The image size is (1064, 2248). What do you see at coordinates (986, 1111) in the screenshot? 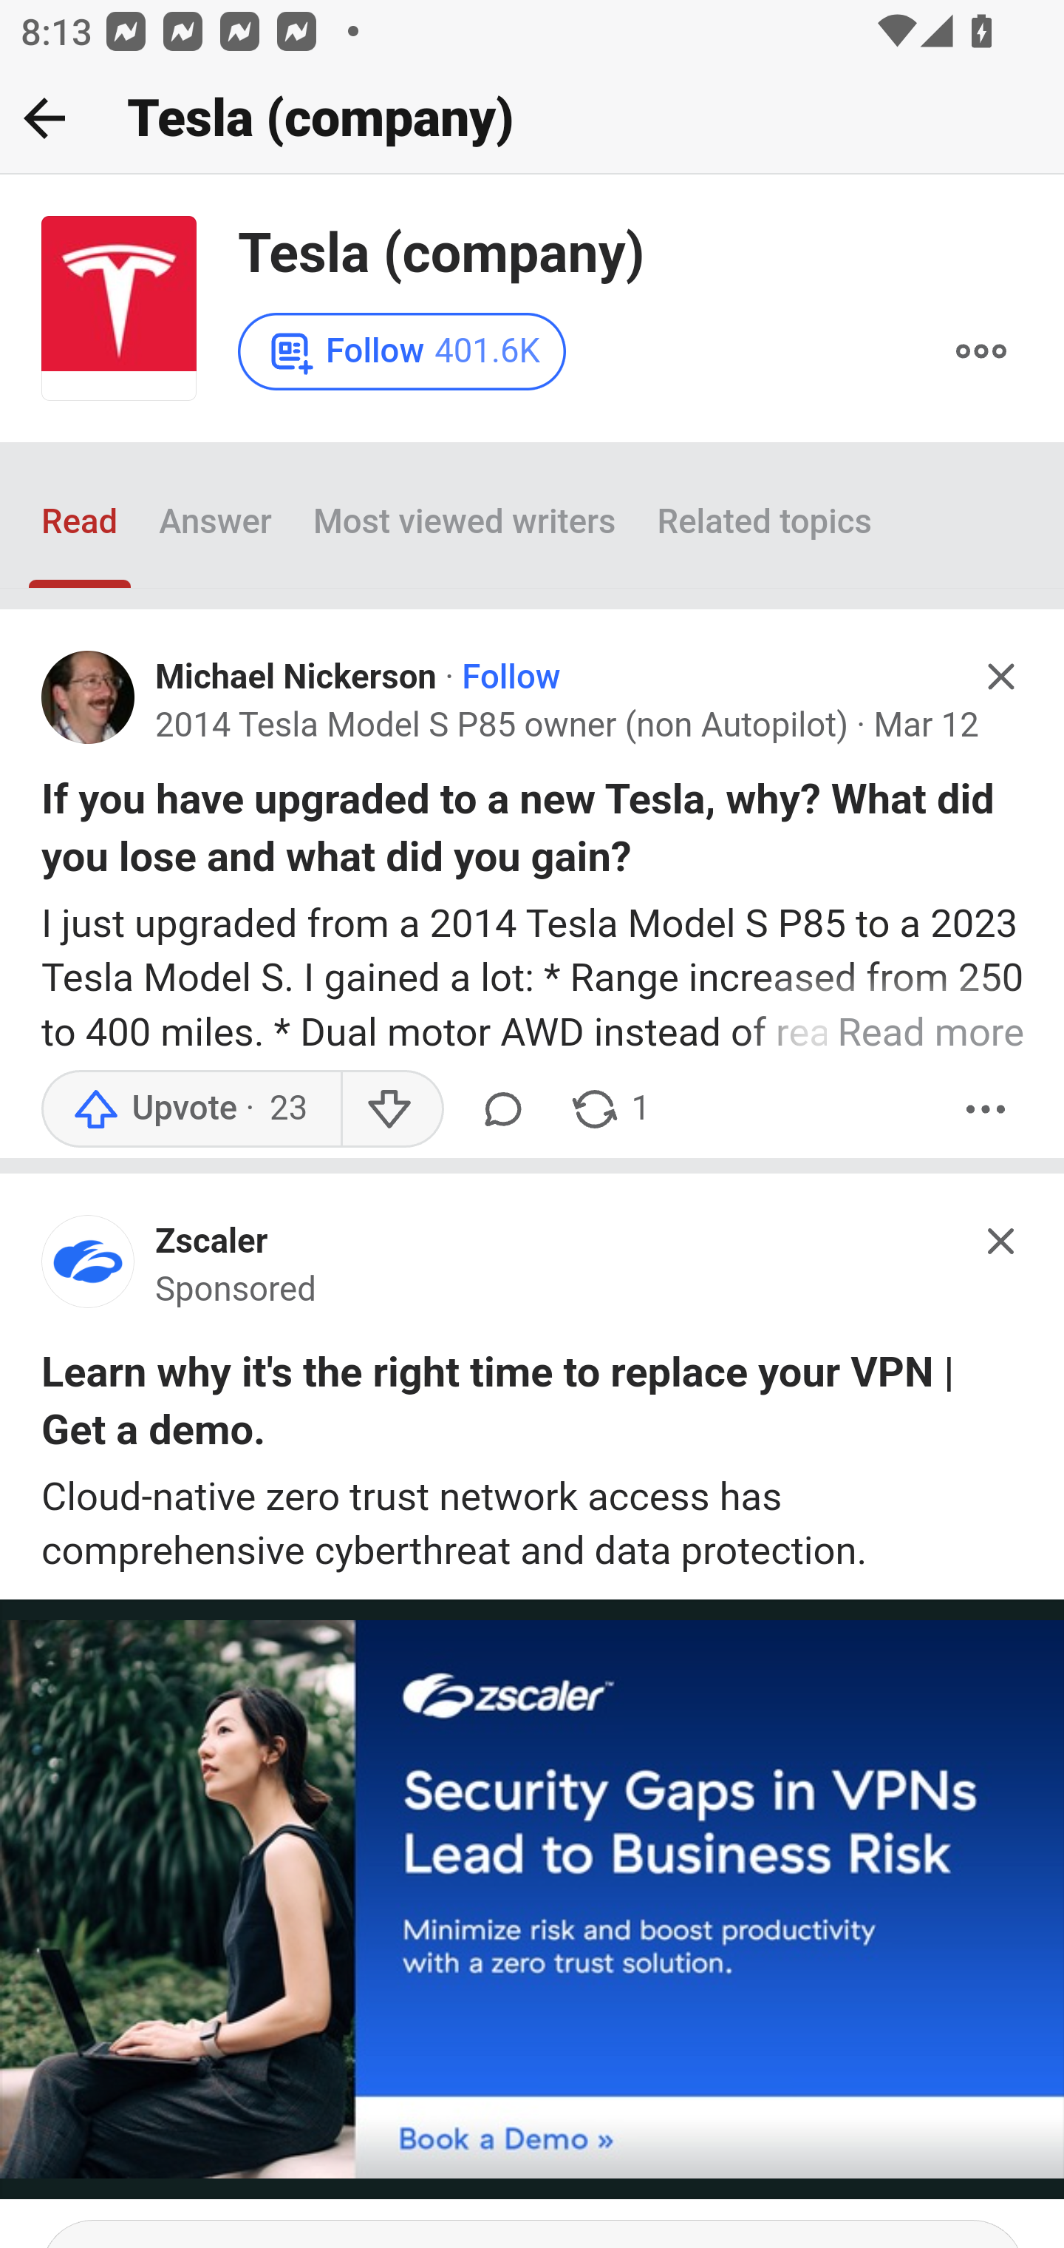
I see `More` at bounding box center [986, 1111].